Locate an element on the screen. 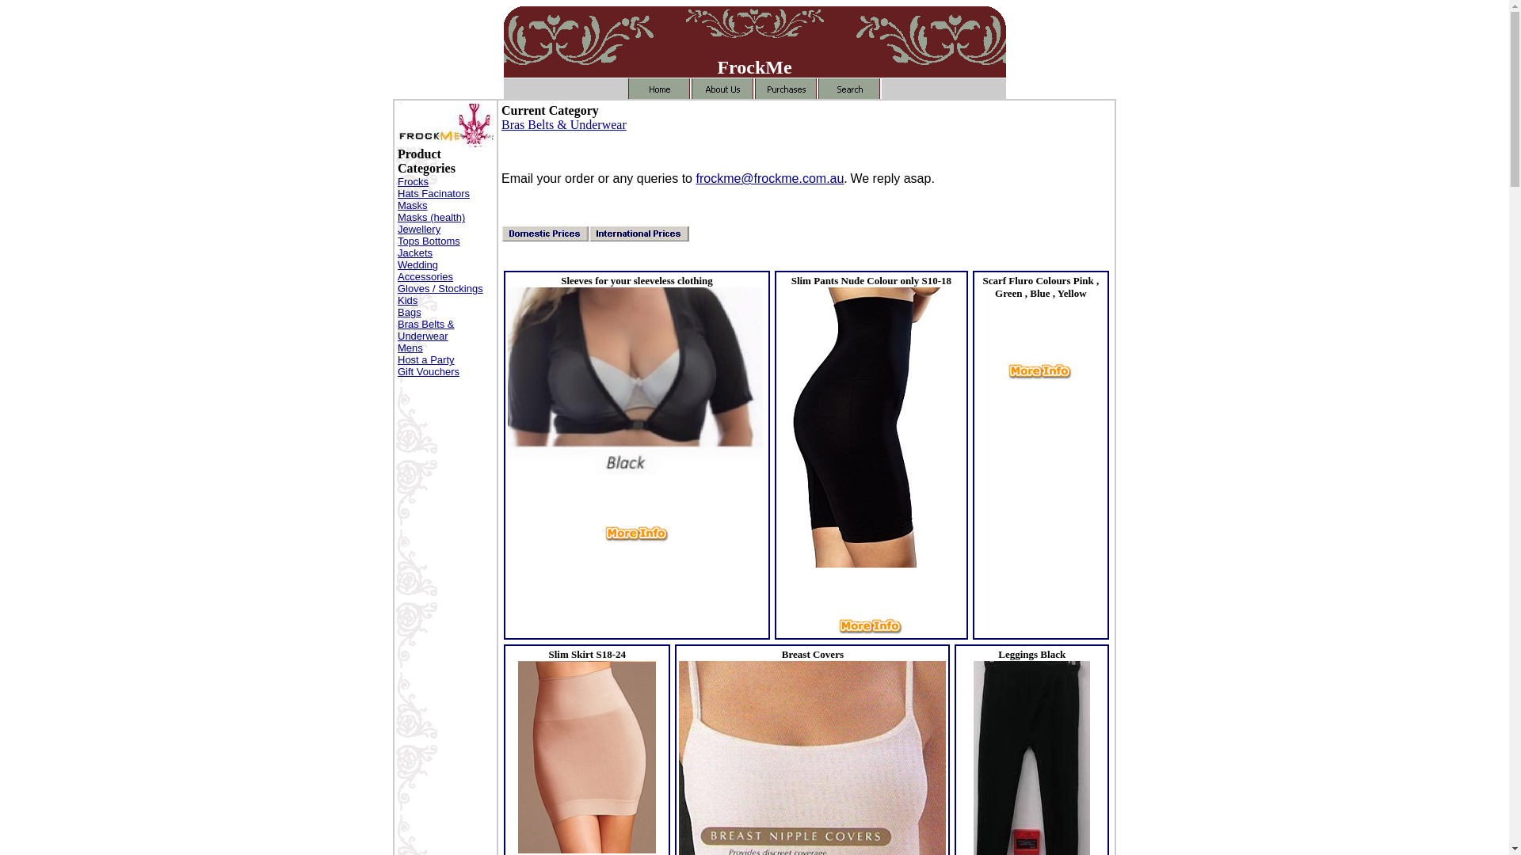 The image size is (1521, 855). Frocks is located at coordinates (414, 182).